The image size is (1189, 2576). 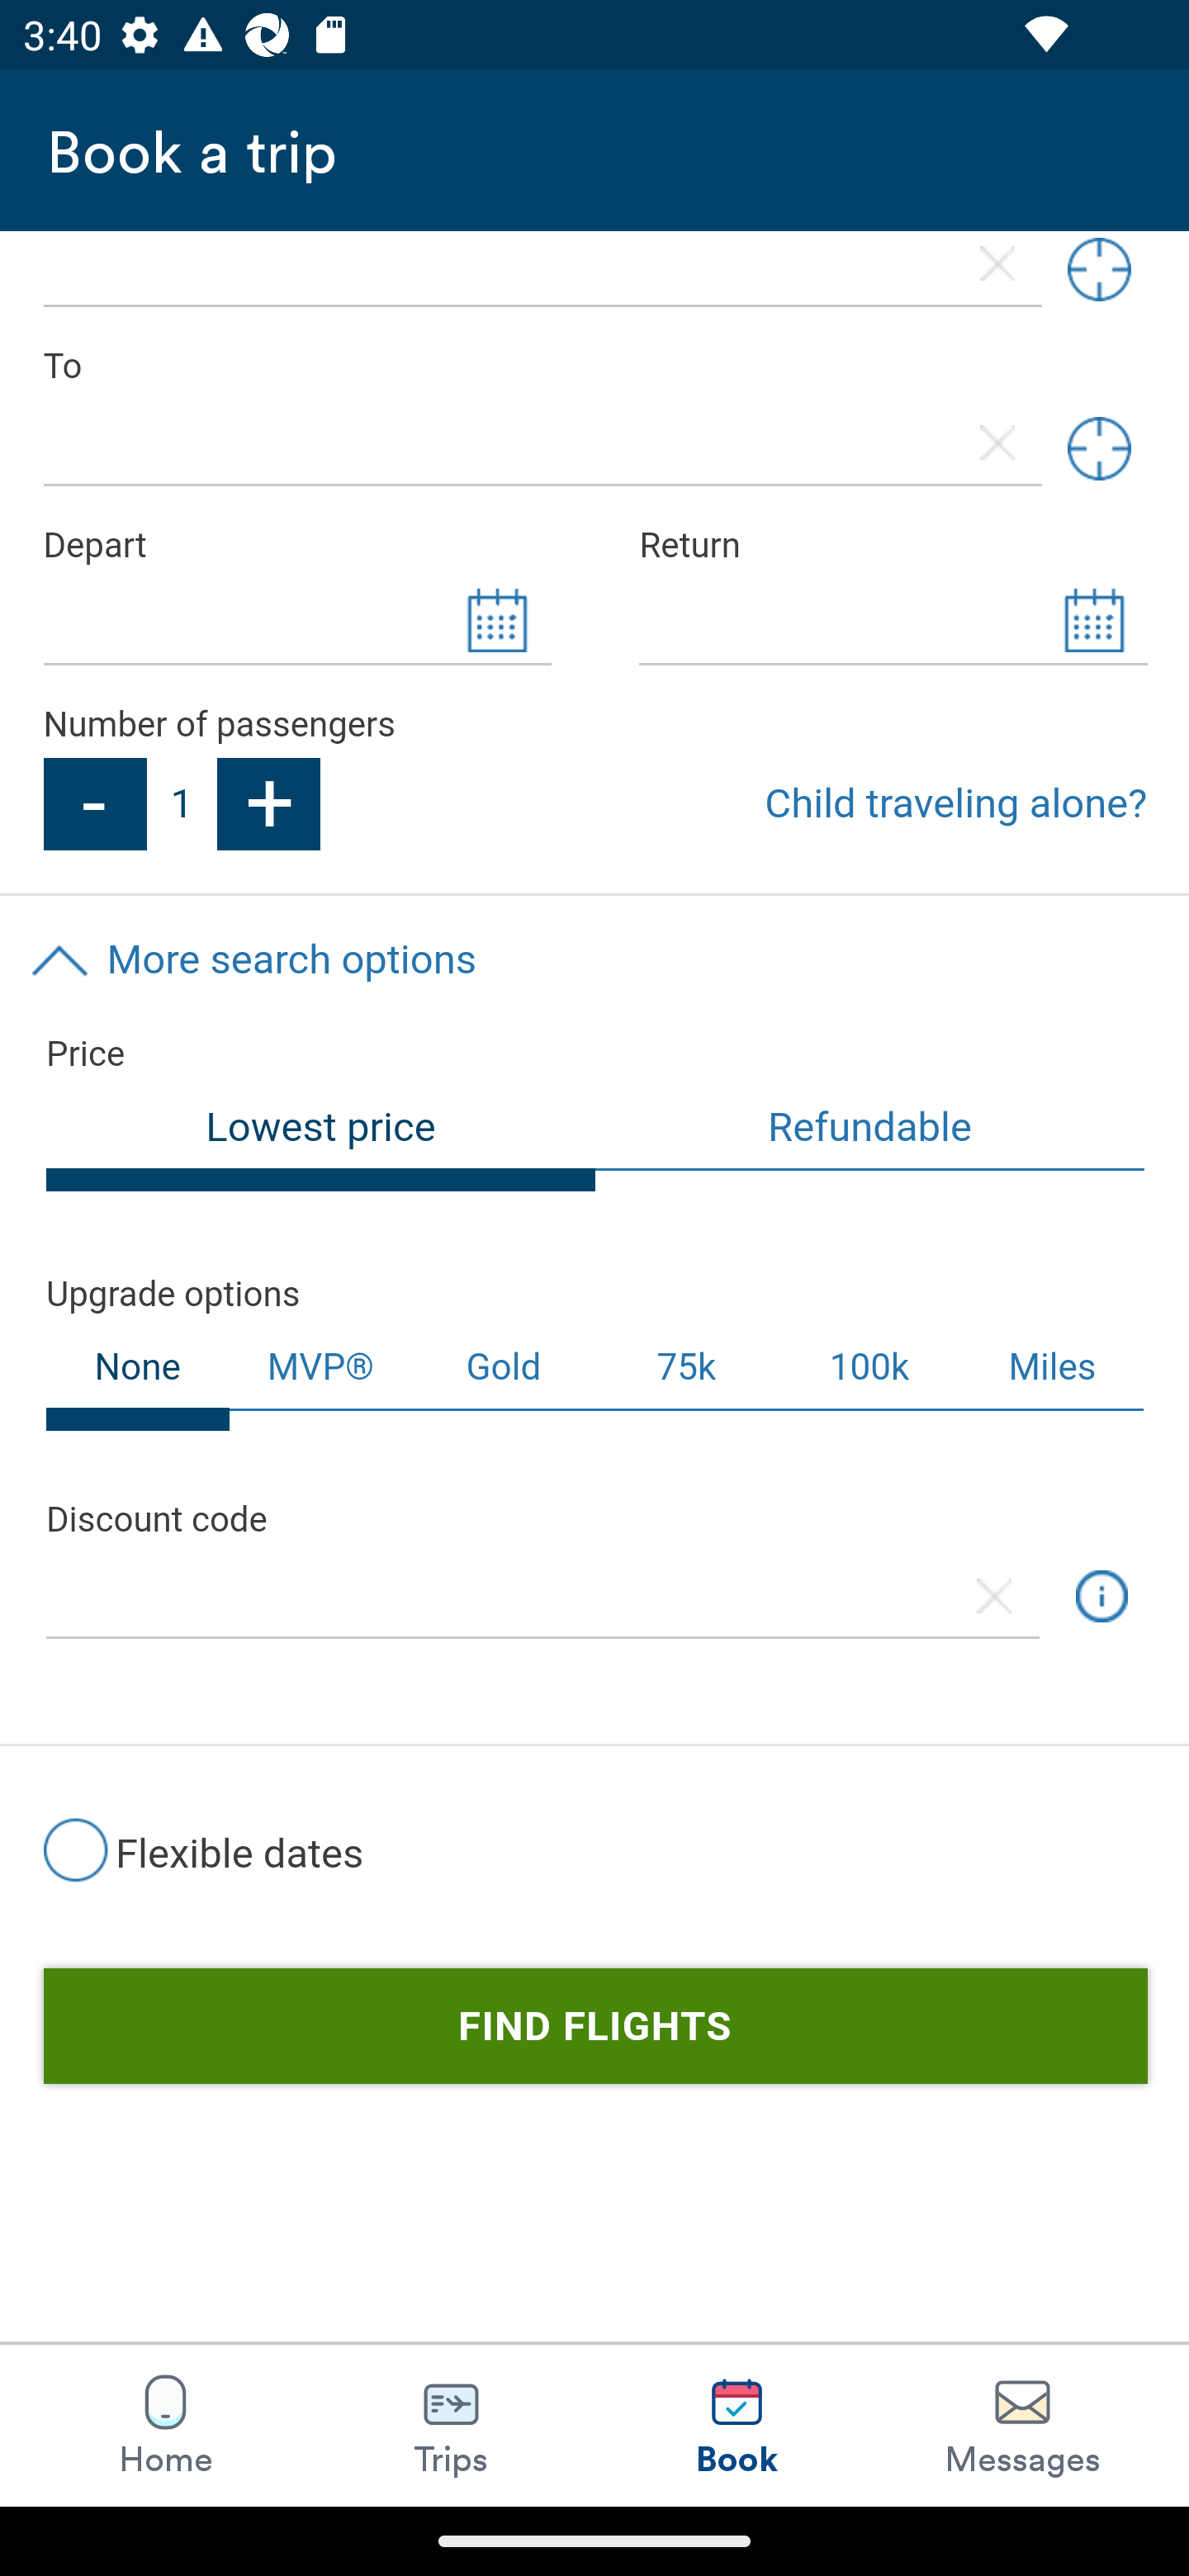 What do you see at coordinates (93, 804) in the screenshot?
I see `-` at bounding box center [93, 804].